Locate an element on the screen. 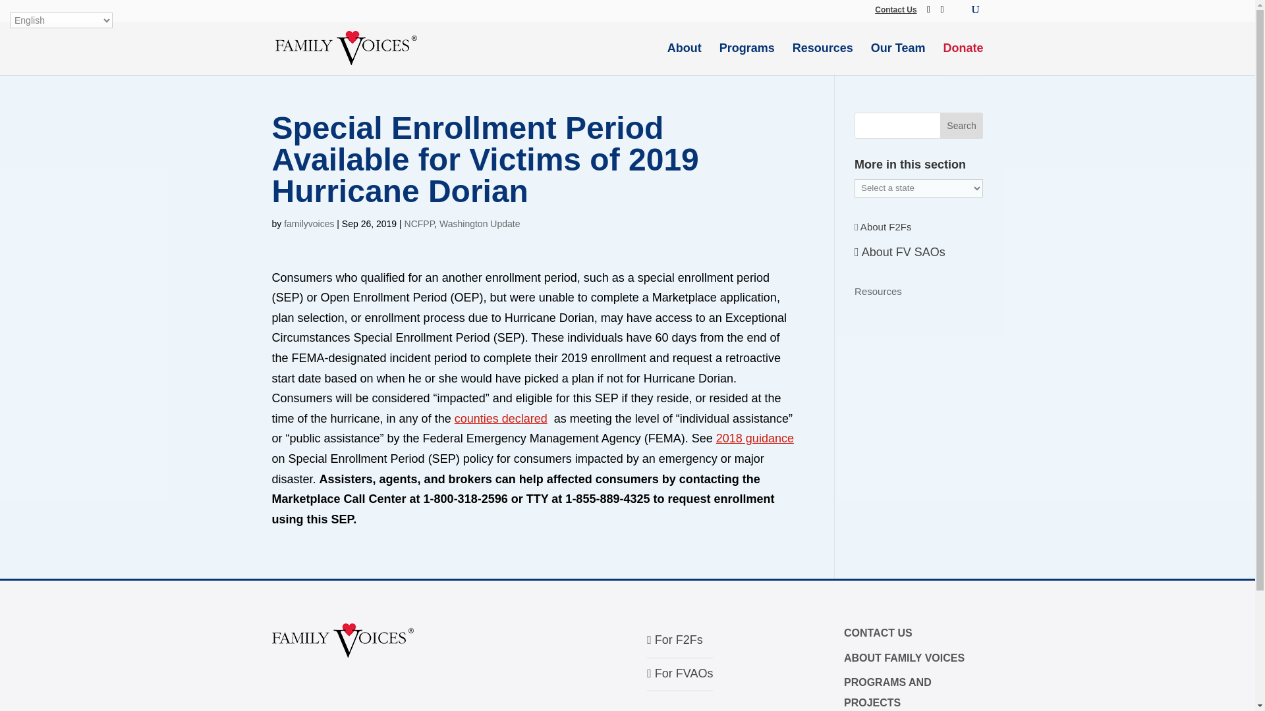  About is located at coordinates (685, 53).